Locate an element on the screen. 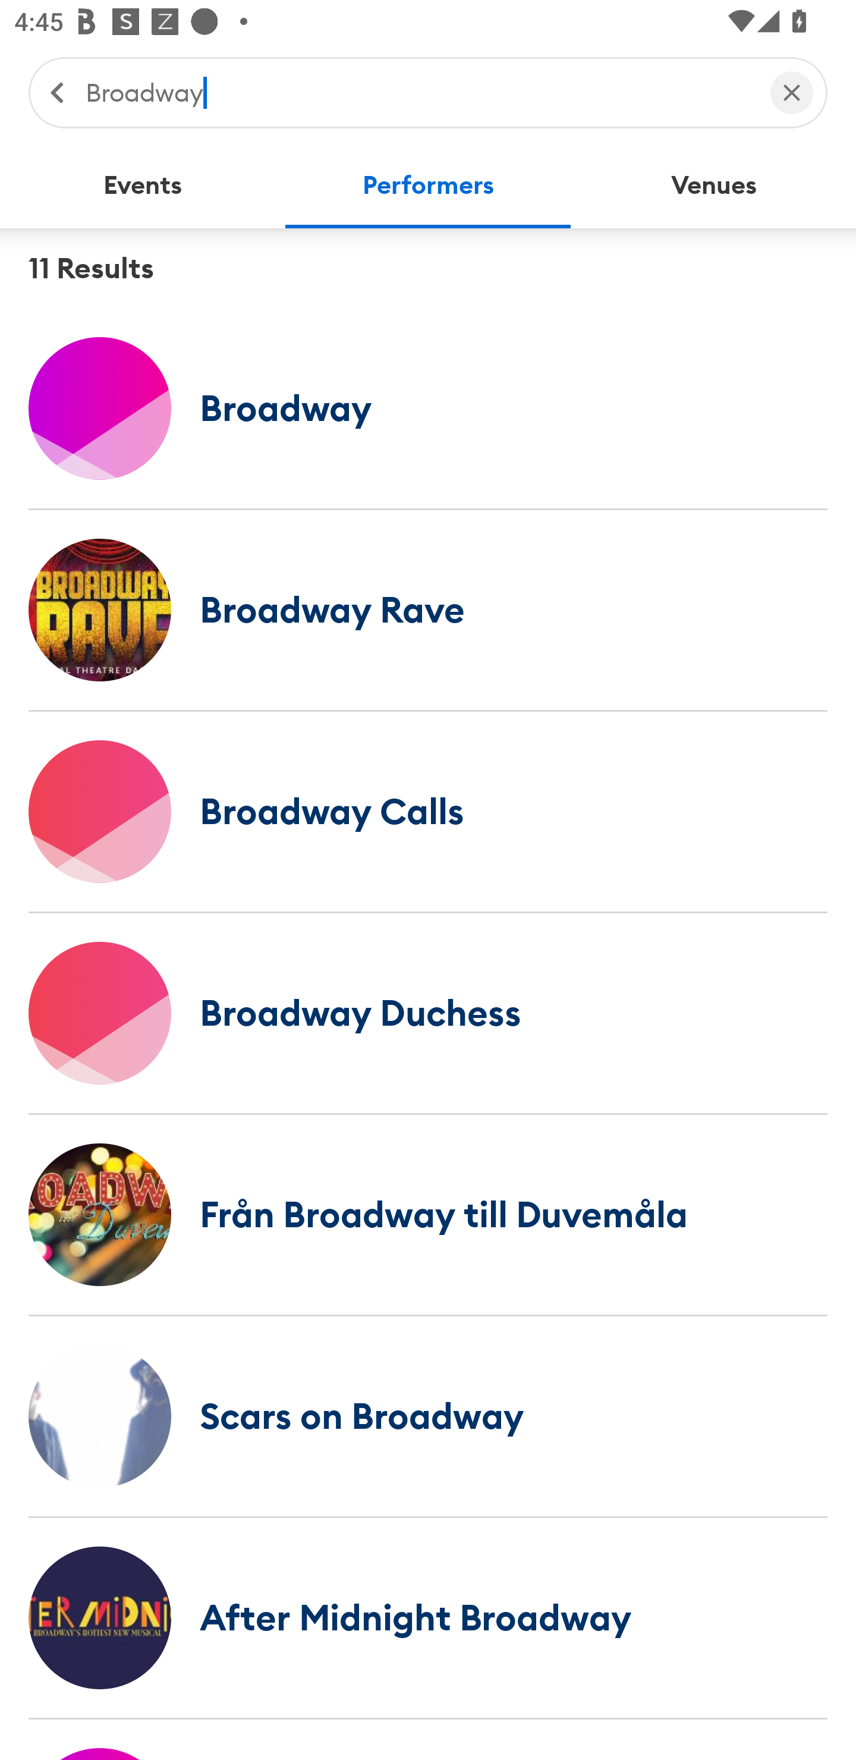  Broadway Rave is located at coordinates (428, 609).